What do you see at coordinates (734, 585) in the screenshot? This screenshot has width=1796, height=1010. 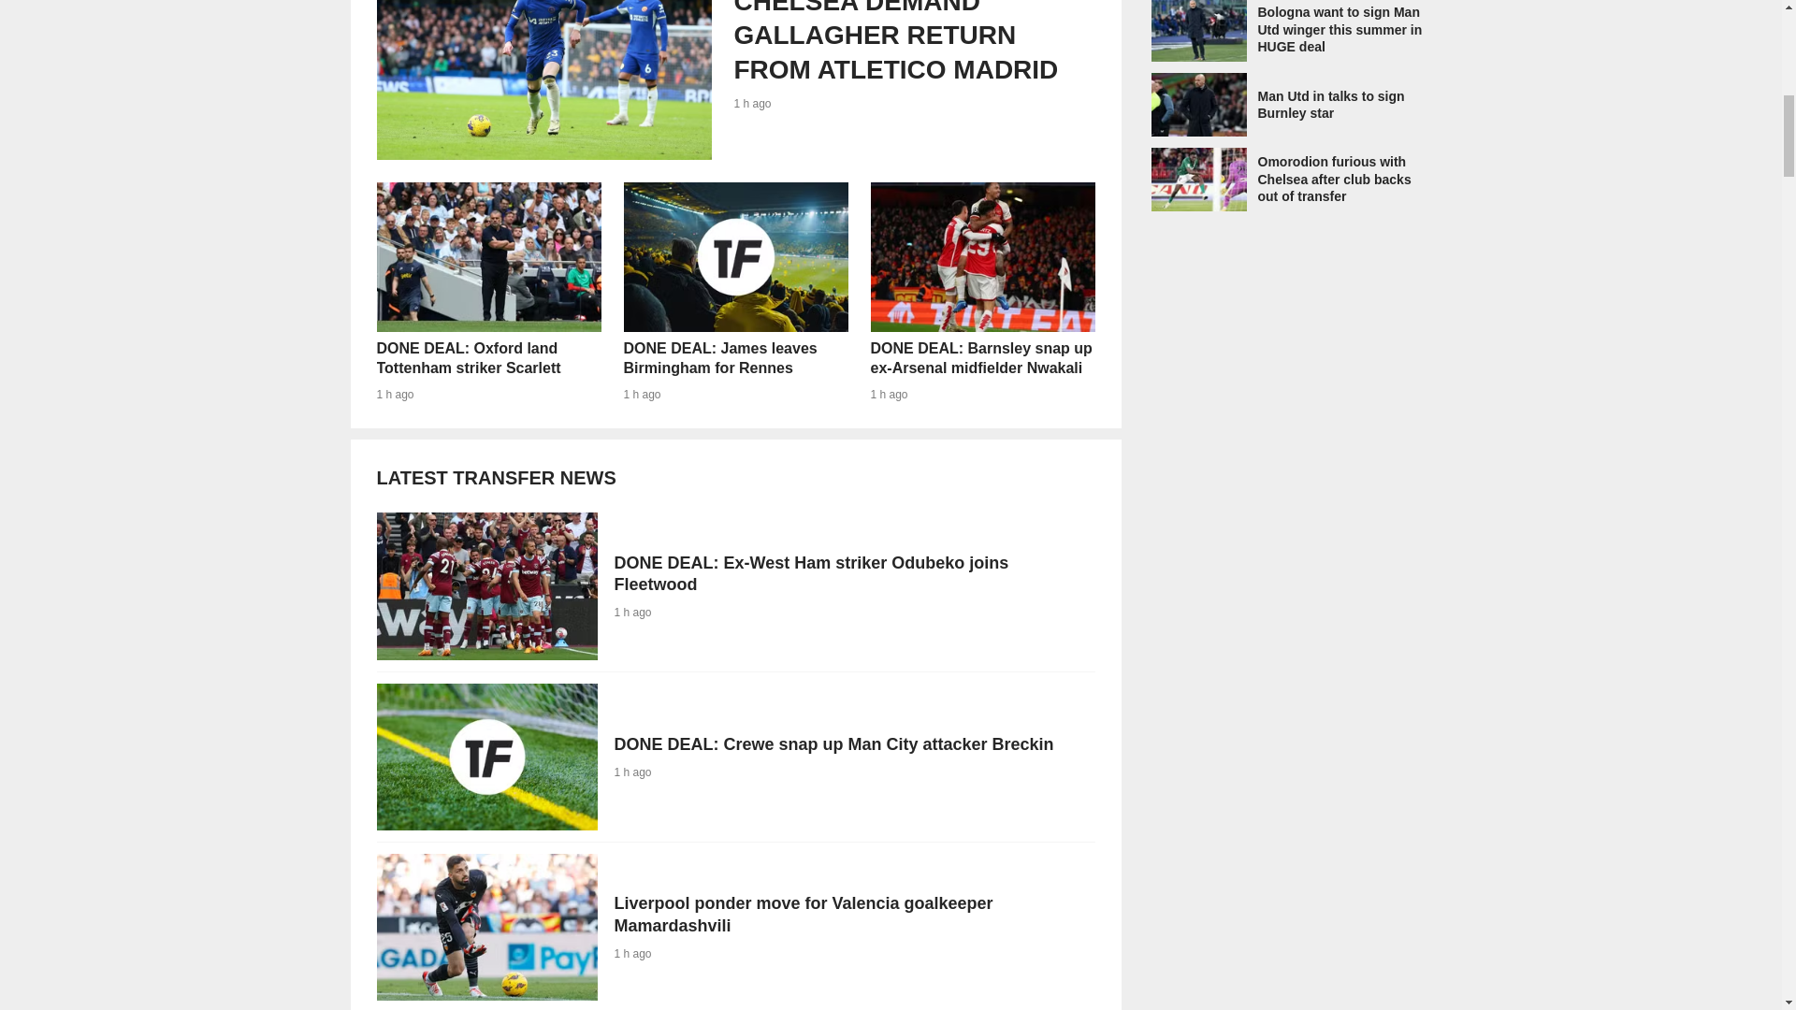 I see `DONE DEAL: James leaves Birmingham for Rennes` at bounding box center [734, 585].